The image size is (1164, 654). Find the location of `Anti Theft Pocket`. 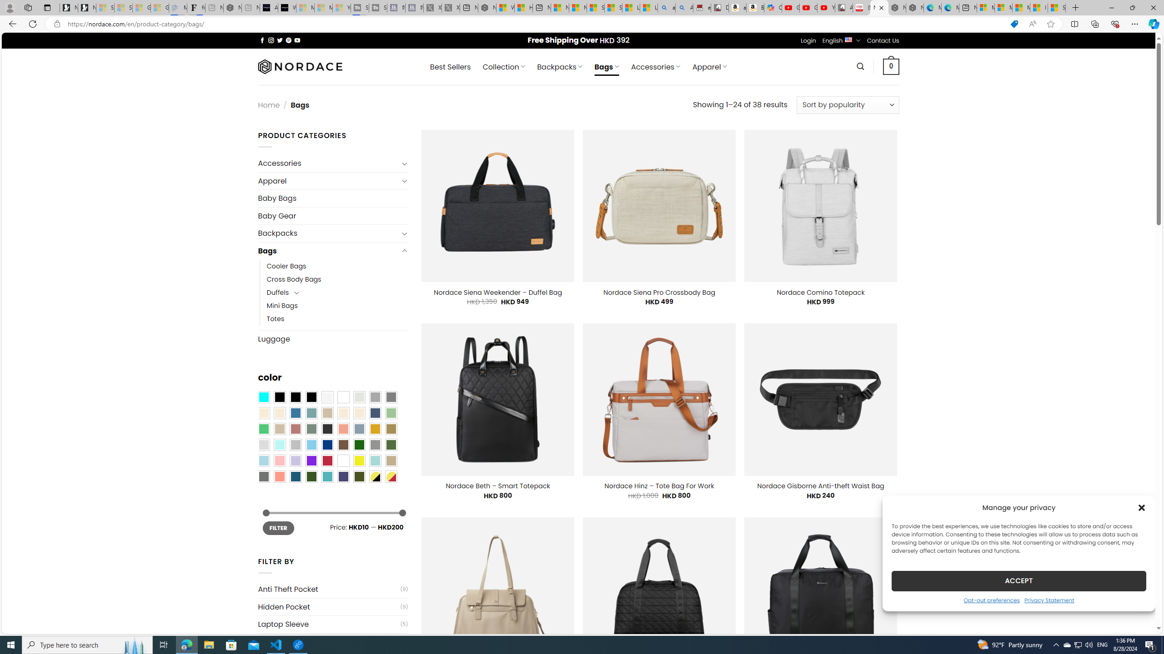

Anti Theft Pocket is located at coordinates (328, 590).